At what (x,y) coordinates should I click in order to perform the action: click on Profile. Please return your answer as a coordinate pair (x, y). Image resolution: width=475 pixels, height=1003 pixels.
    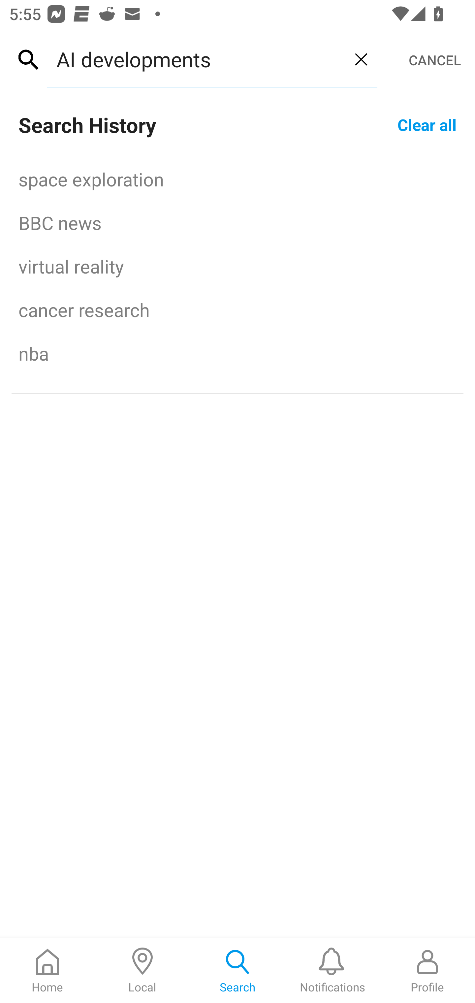
    Looking at the image, I should click on (427, 971).